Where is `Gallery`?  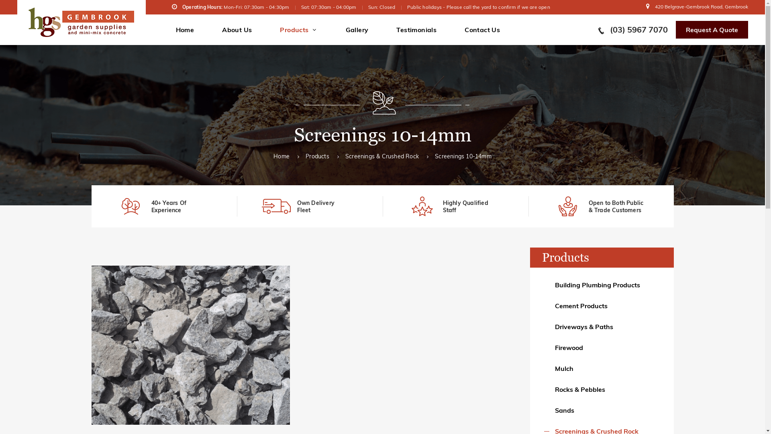 Gallery is located at coordinates (357, 30).